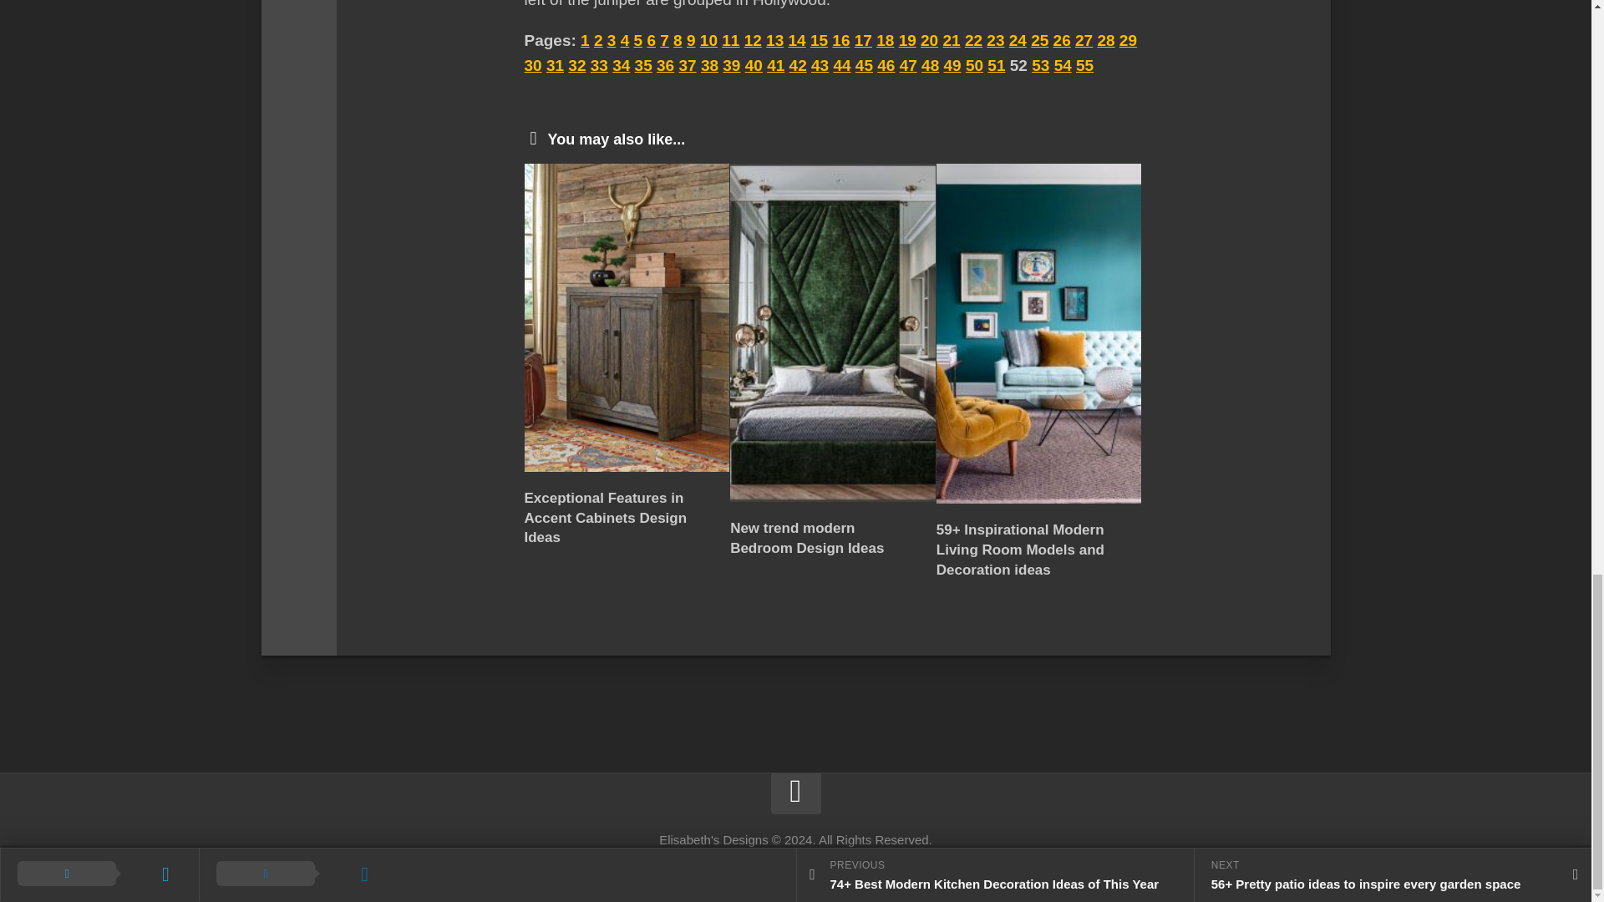 This screenshot has width=1604, height=902. Describe the element at coordinates (994, 40) in the screenshot. I see `23` at that location.